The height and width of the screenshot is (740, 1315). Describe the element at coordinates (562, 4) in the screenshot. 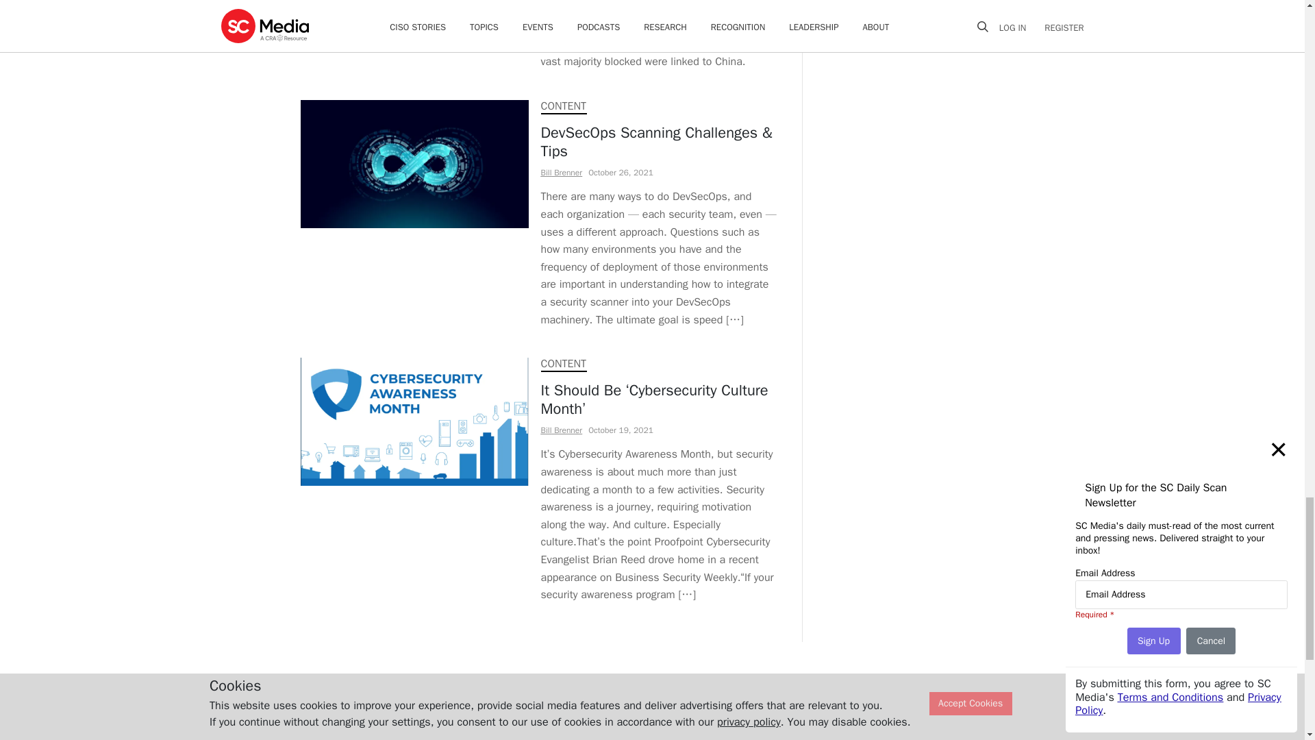

I see `Steve Zurier` at that location.